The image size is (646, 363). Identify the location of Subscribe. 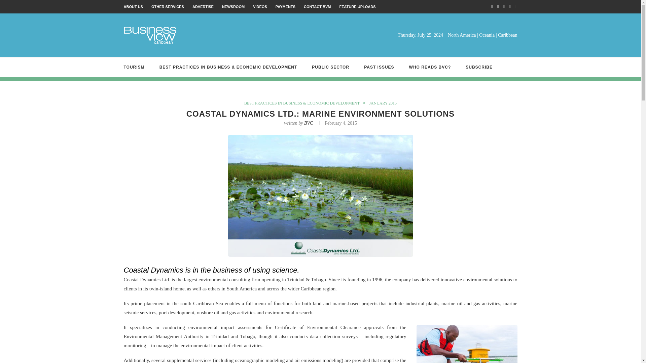
(479, 67).